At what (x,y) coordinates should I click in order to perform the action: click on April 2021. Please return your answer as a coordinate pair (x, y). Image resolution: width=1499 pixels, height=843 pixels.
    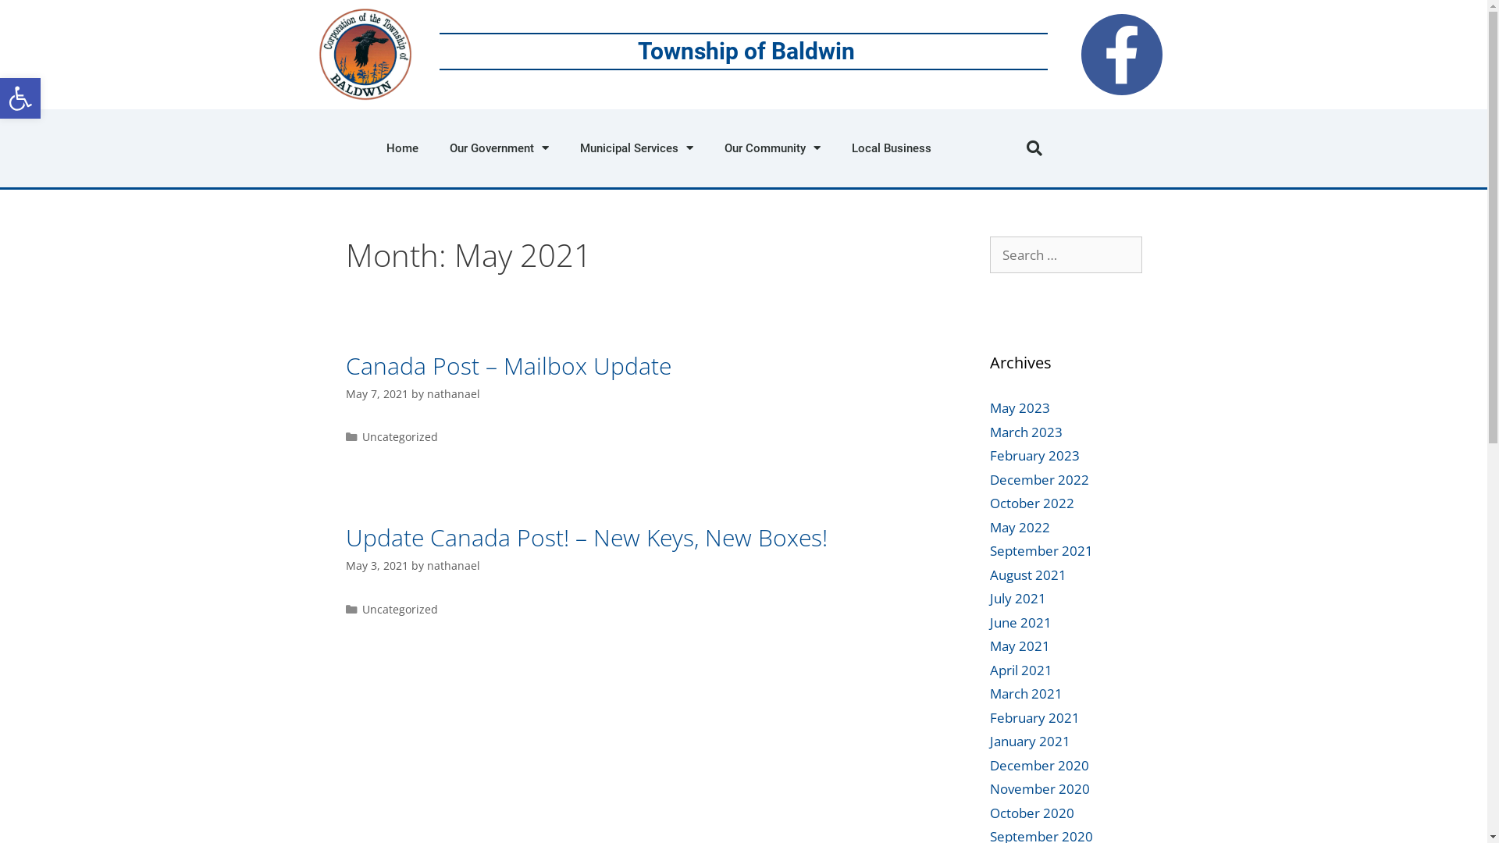
    Looking at the image, I should click on (1021, 670).